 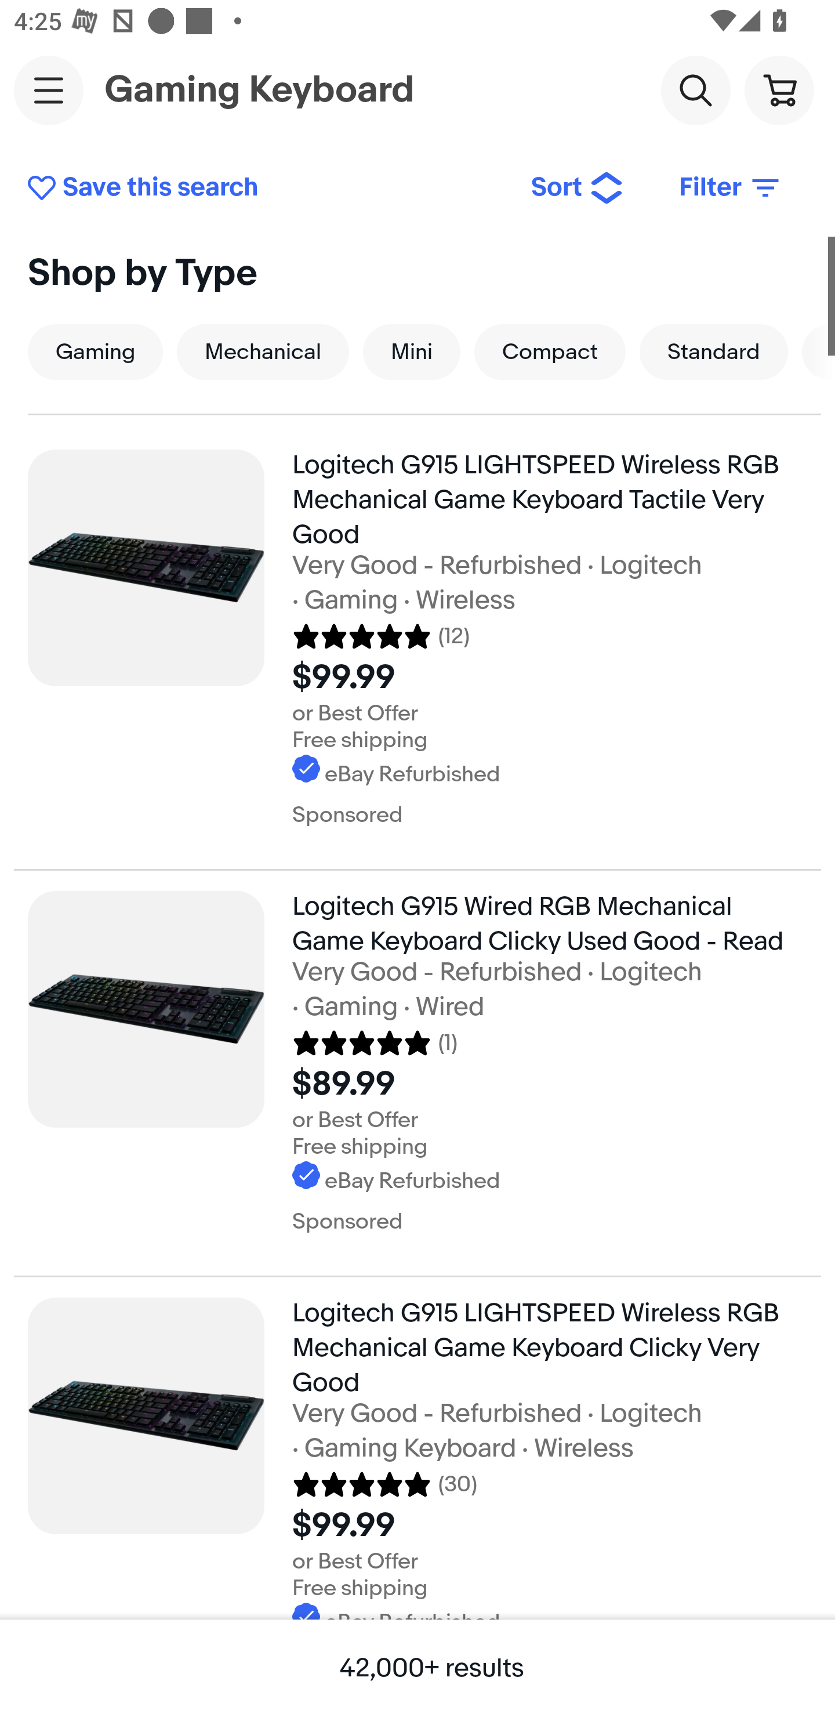 What do you see at coordinates (779, 89) in the screenshot?
I see `Cart button shopping cart` at bounding box center [779, 89].